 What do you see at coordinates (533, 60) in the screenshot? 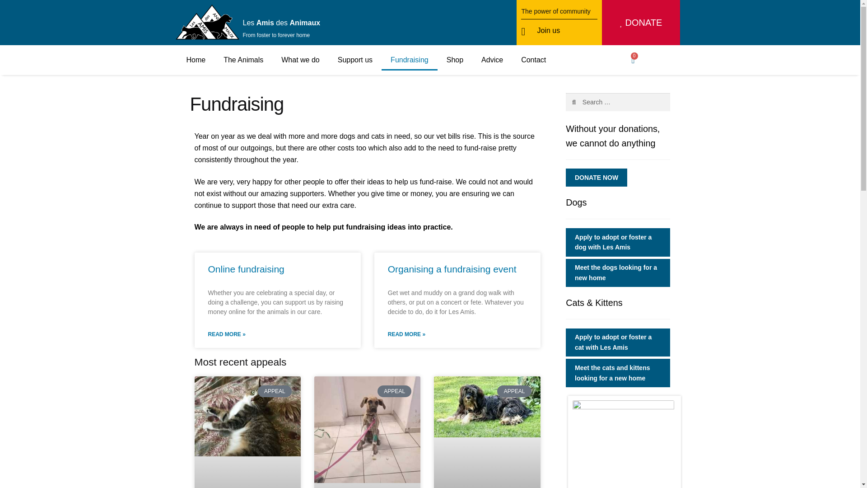
I see `Contact` at bounding box center [533, 60].